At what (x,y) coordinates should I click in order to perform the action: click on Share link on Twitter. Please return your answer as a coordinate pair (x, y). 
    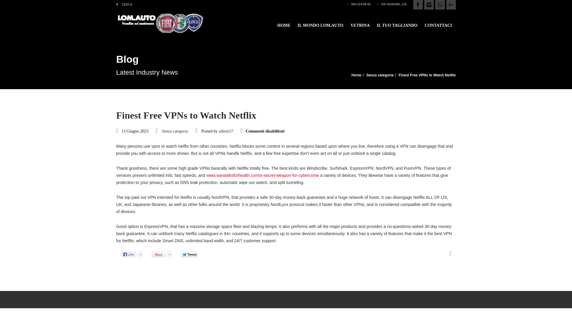
    Looking at the image, I should click on (192, 254).